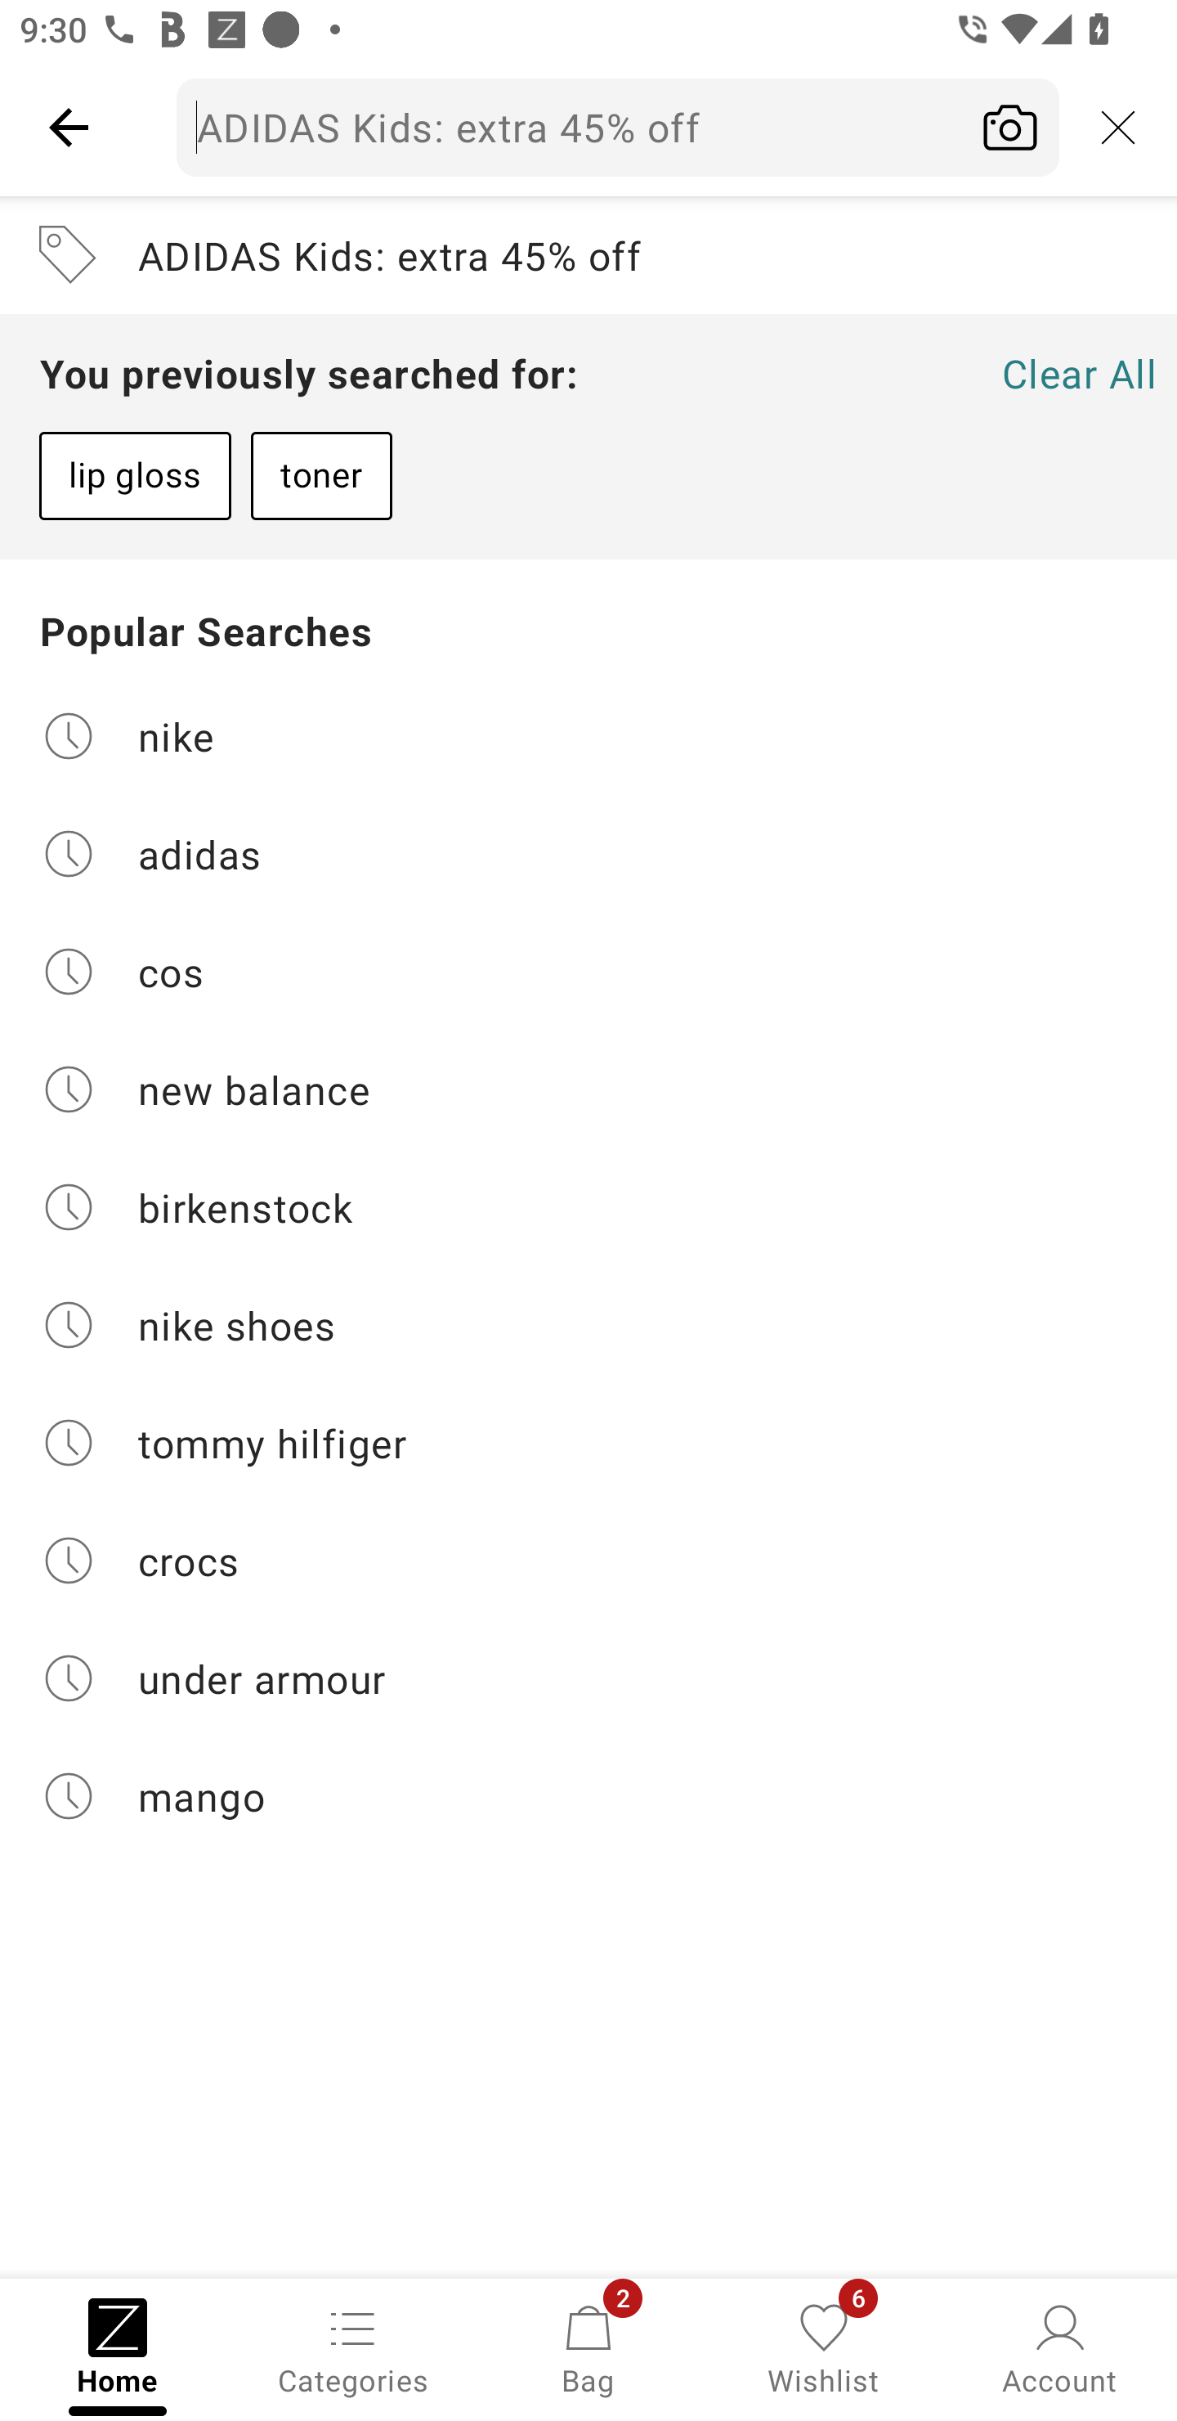 The image size is (1177, 2421). I want to click on Bag, 2 new notifications Bag, so click(588, 2347).